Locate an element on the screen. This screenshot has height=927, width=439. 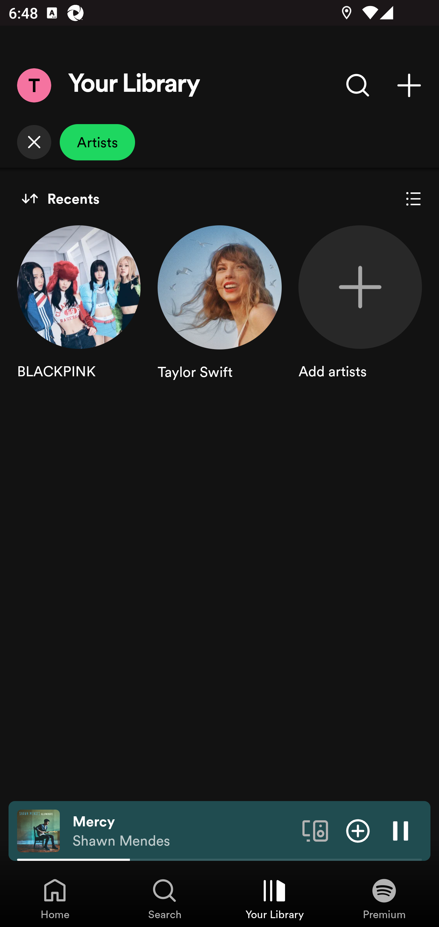
Add artists,  Add artists is located at coordinates (360, 314).